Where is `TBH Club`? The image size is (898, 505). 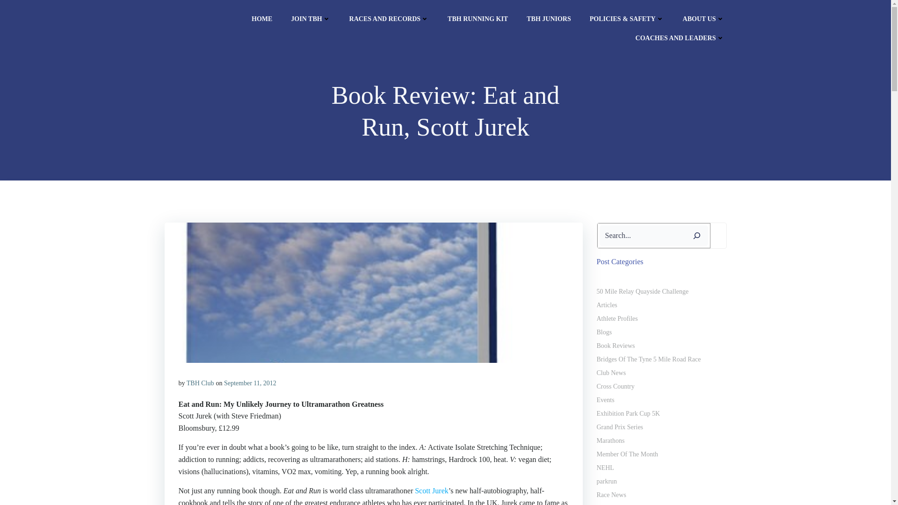
TBH Club is located at coordinates (200, 383).